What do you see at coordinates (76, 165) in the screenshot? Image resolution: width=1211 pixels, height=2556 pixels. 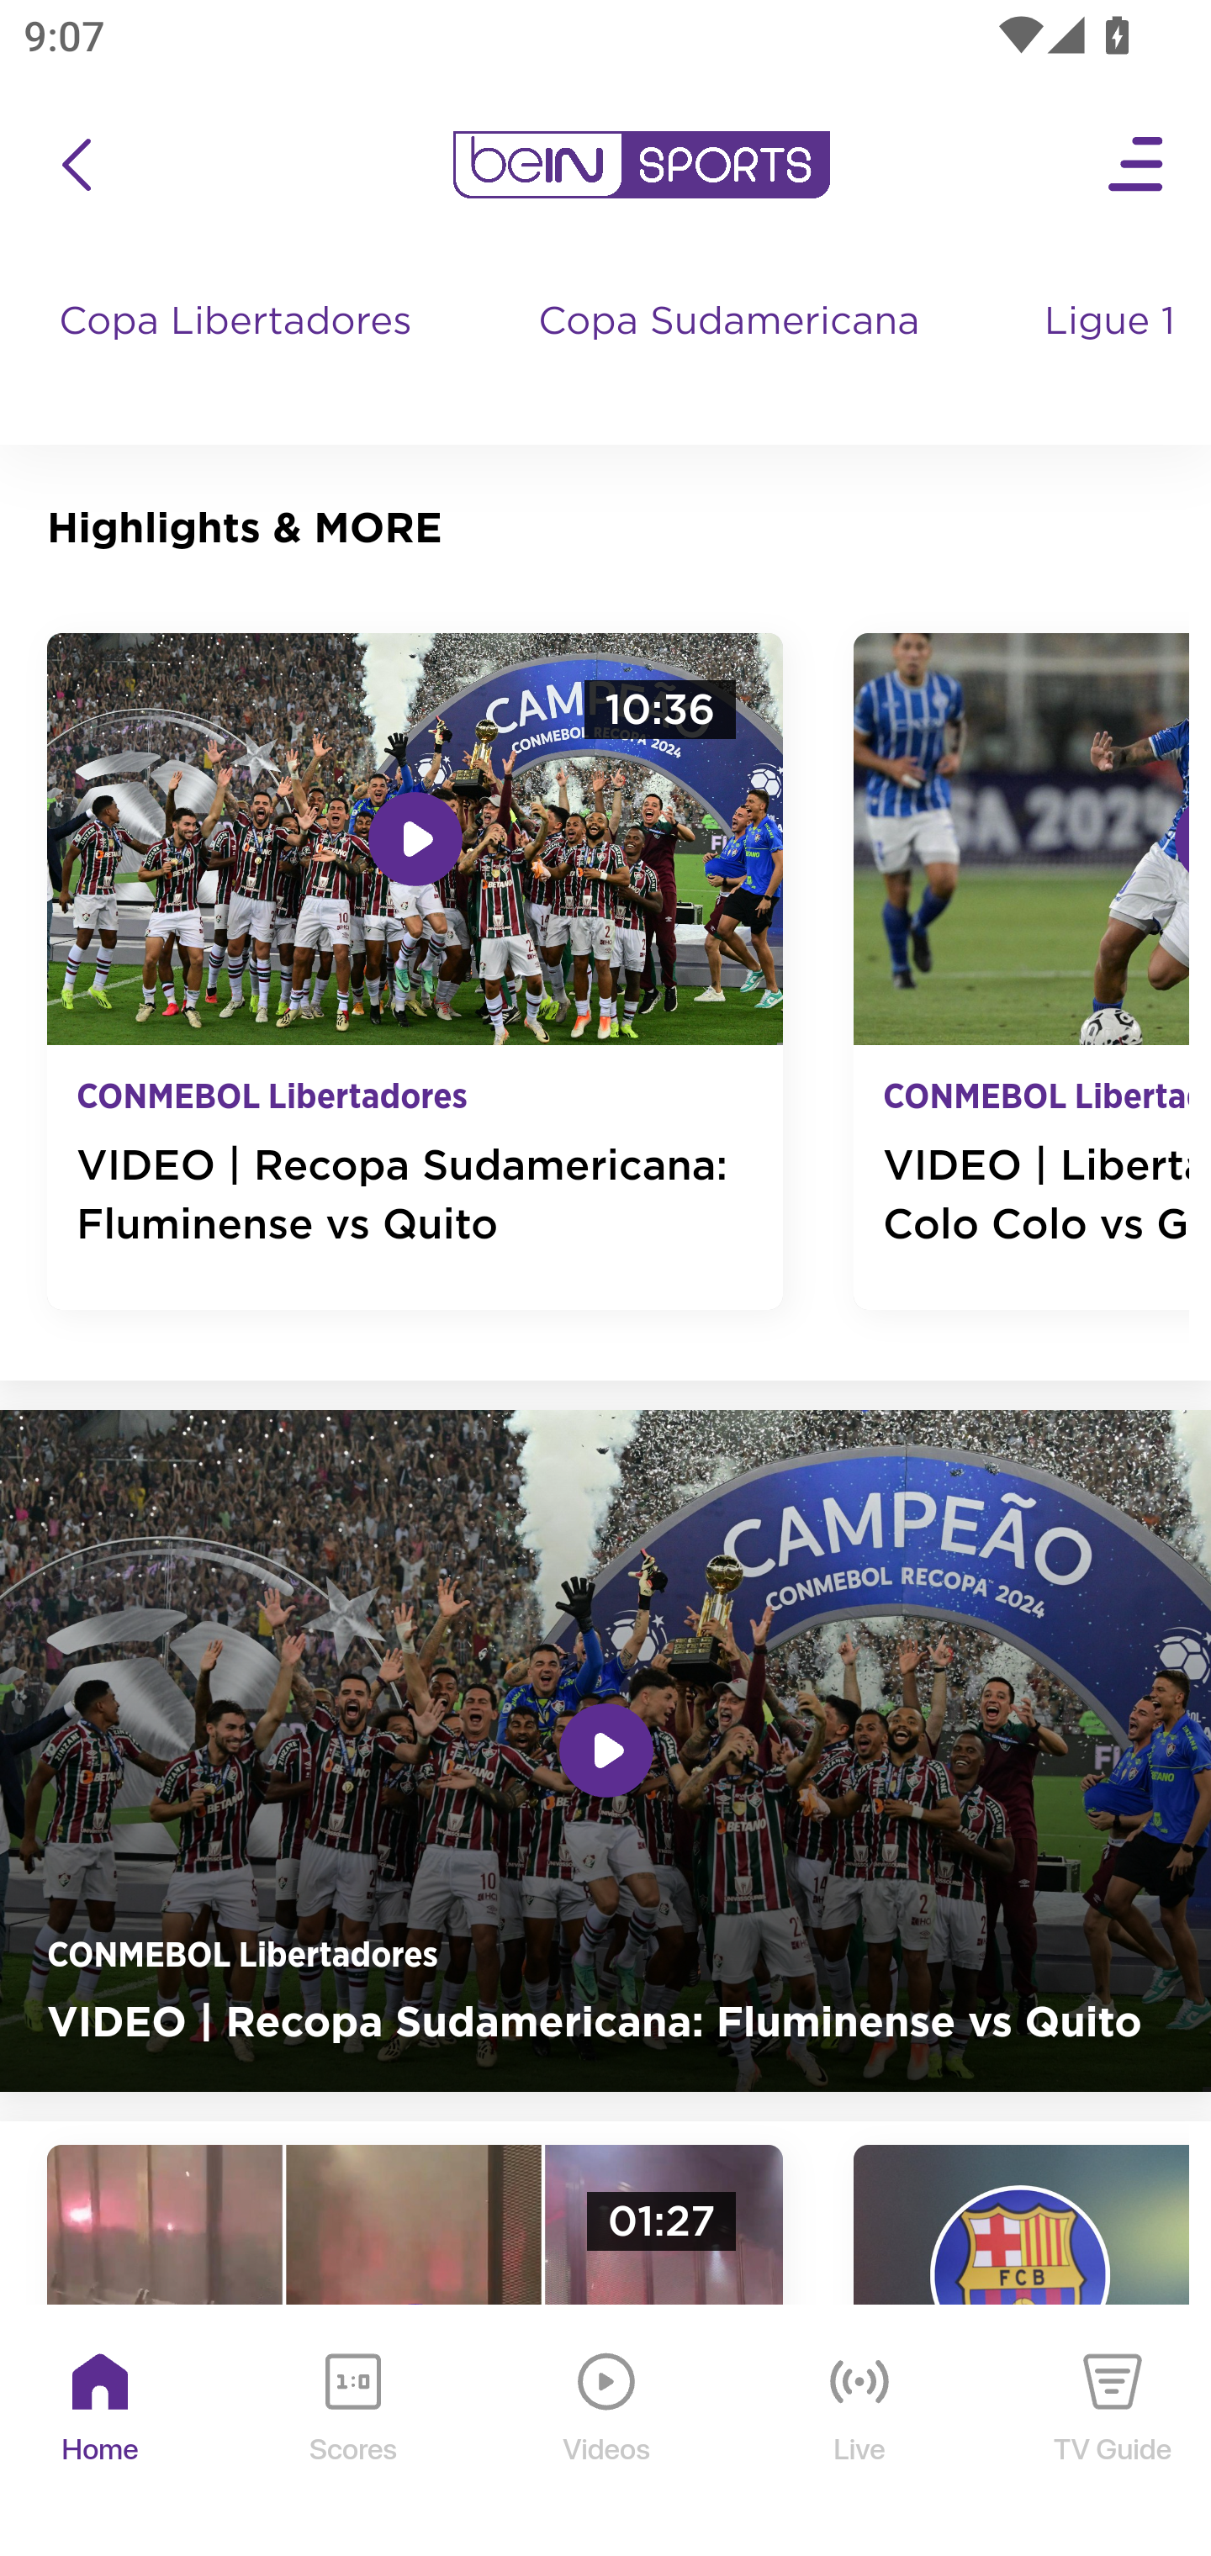 I see `icon back` at bounding box center [76, 165].